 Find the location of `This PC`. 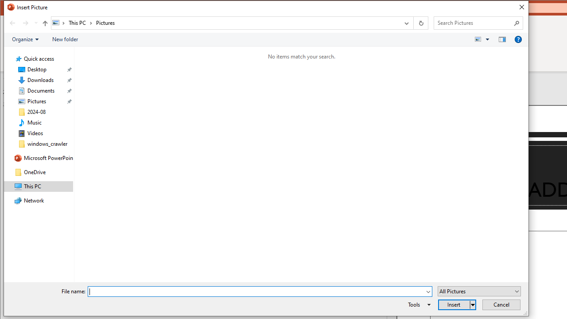

This PC is located at coordinates (81, 23).